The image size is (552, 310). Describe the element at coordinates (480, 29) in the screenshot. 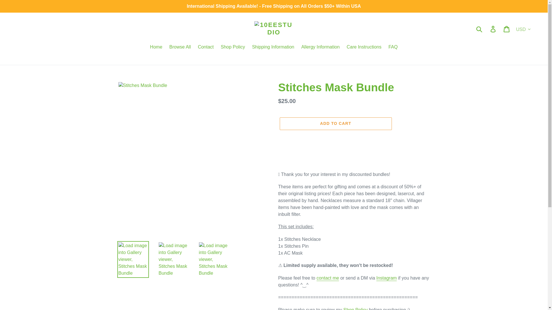

I see `Submit` at that location.